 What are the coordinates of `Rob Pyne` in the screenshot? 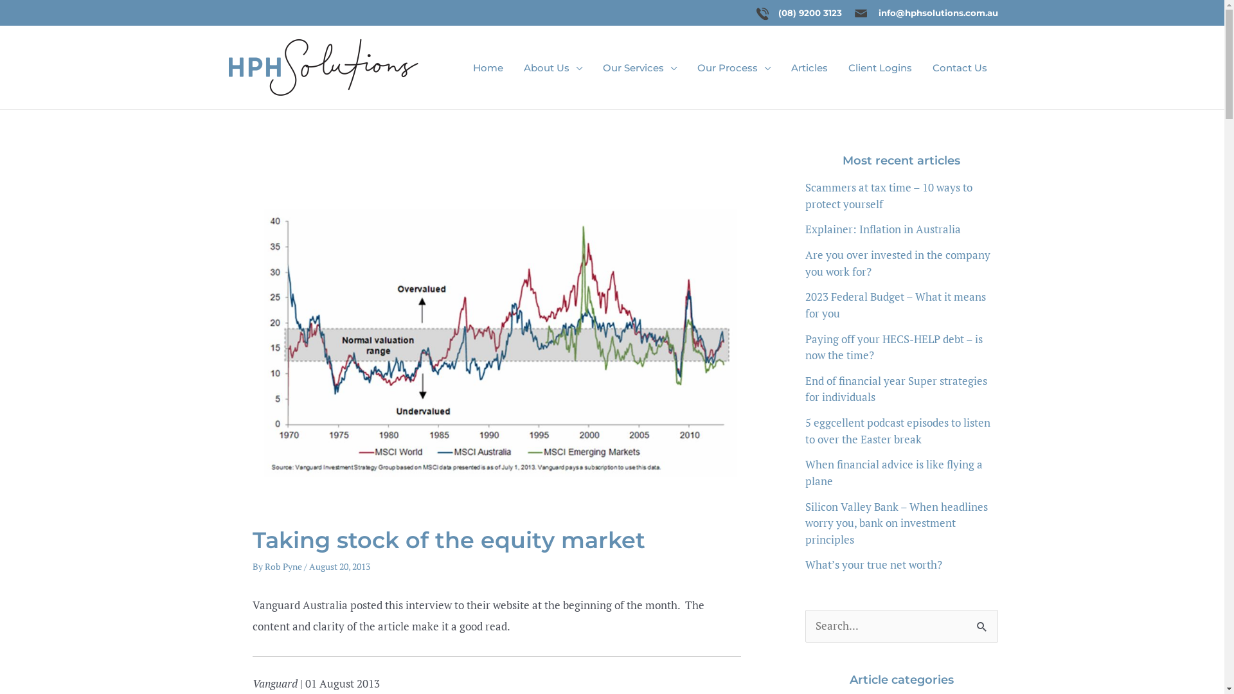 It's located at (284, 567).